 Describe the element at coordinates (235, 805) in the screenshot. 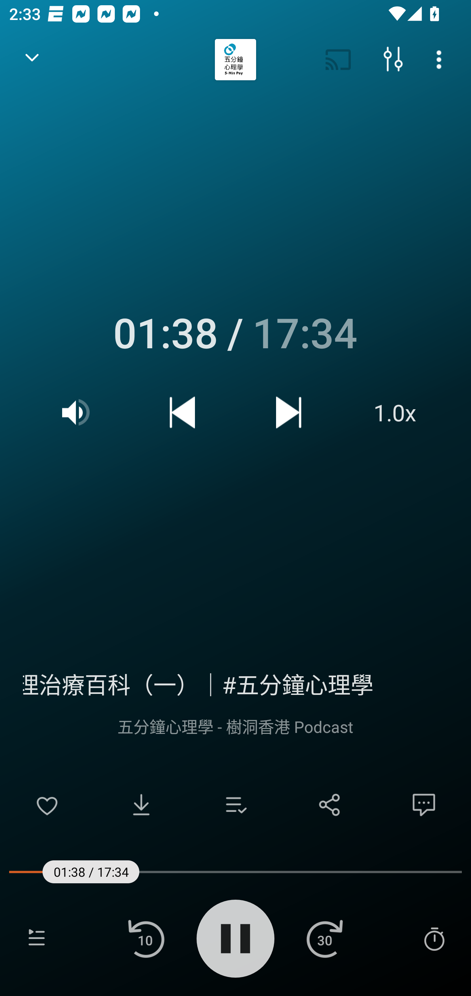

I see `Add to playlist` at that location.